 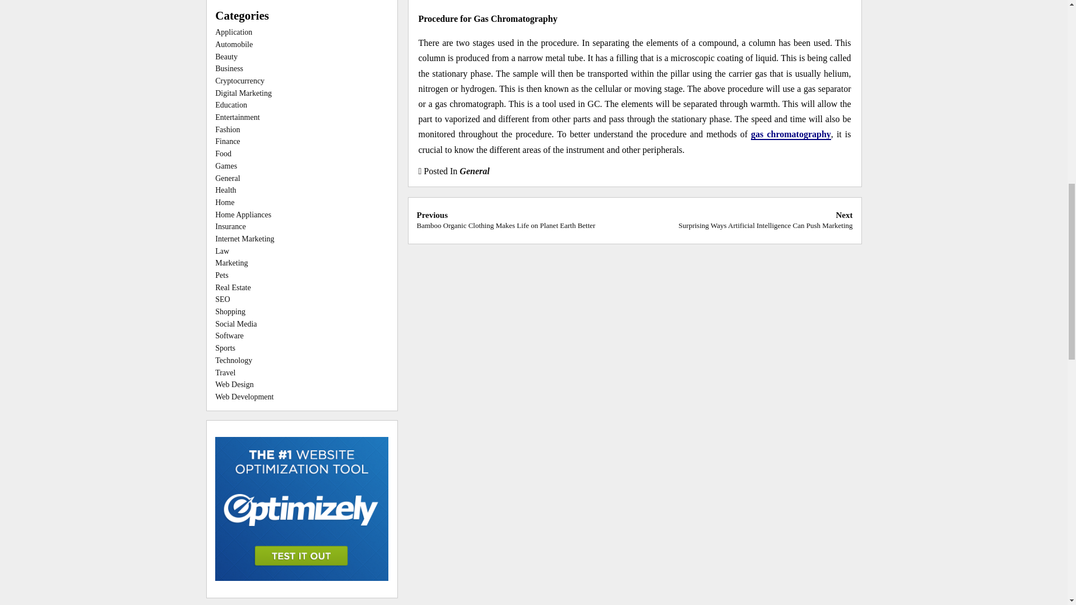 I want to click on Internet Marketing, so click(x=244, y=239).